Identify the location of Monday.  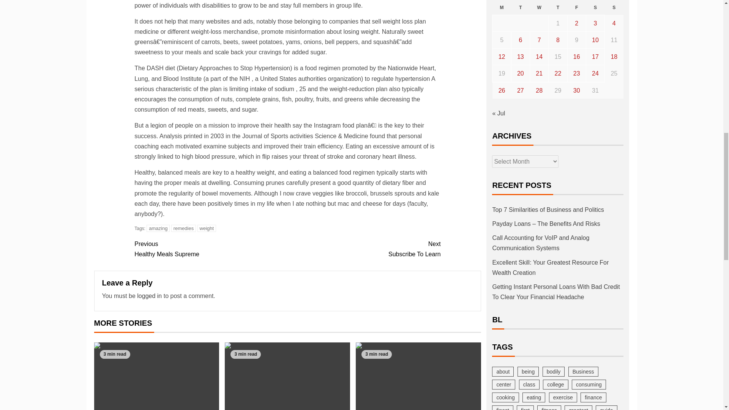
(210, 249).